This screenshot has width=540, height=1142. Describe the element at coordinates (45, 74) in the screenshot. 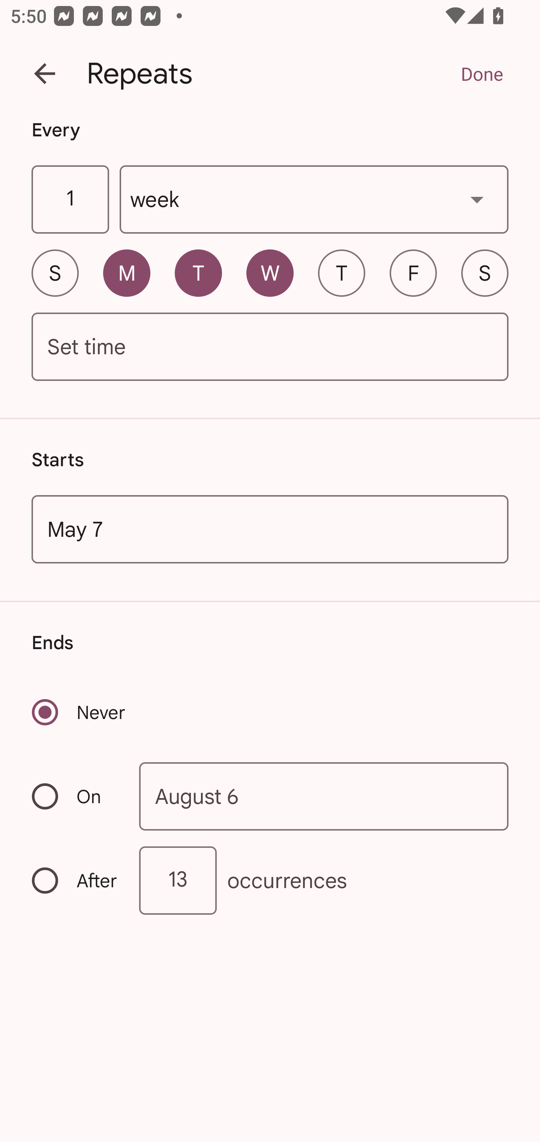

I see `Back` at that location.